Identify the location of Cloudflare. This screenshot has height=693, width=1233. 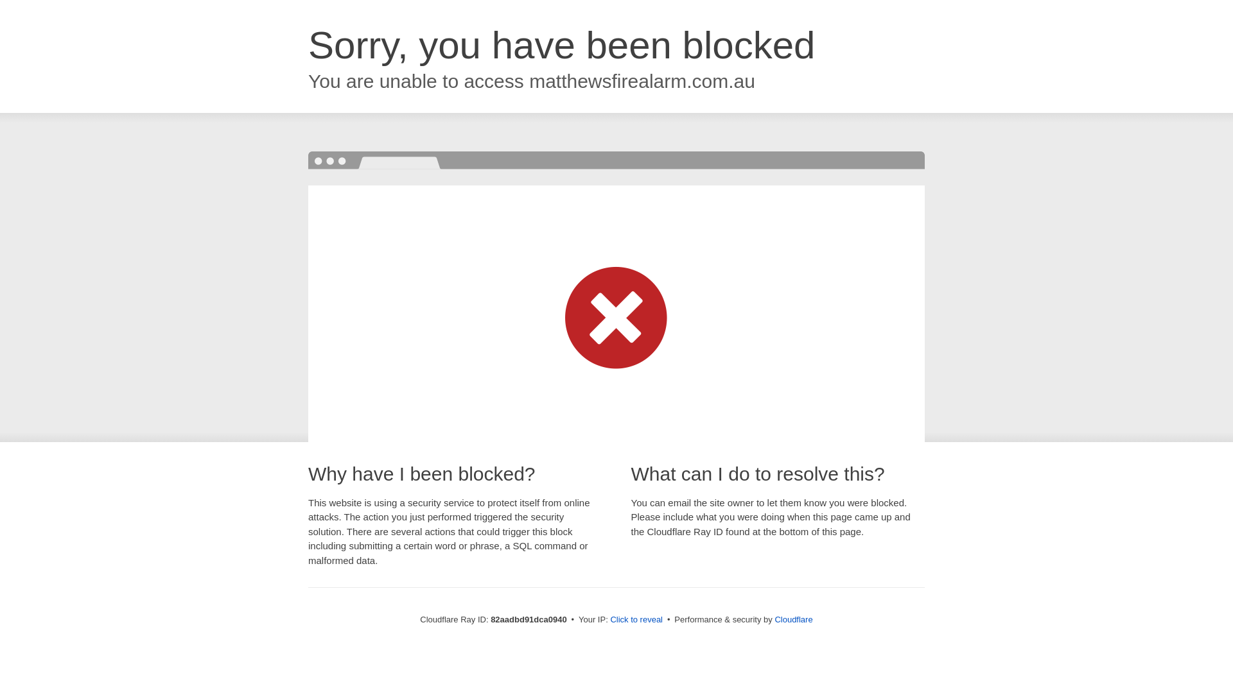
(794, 620).